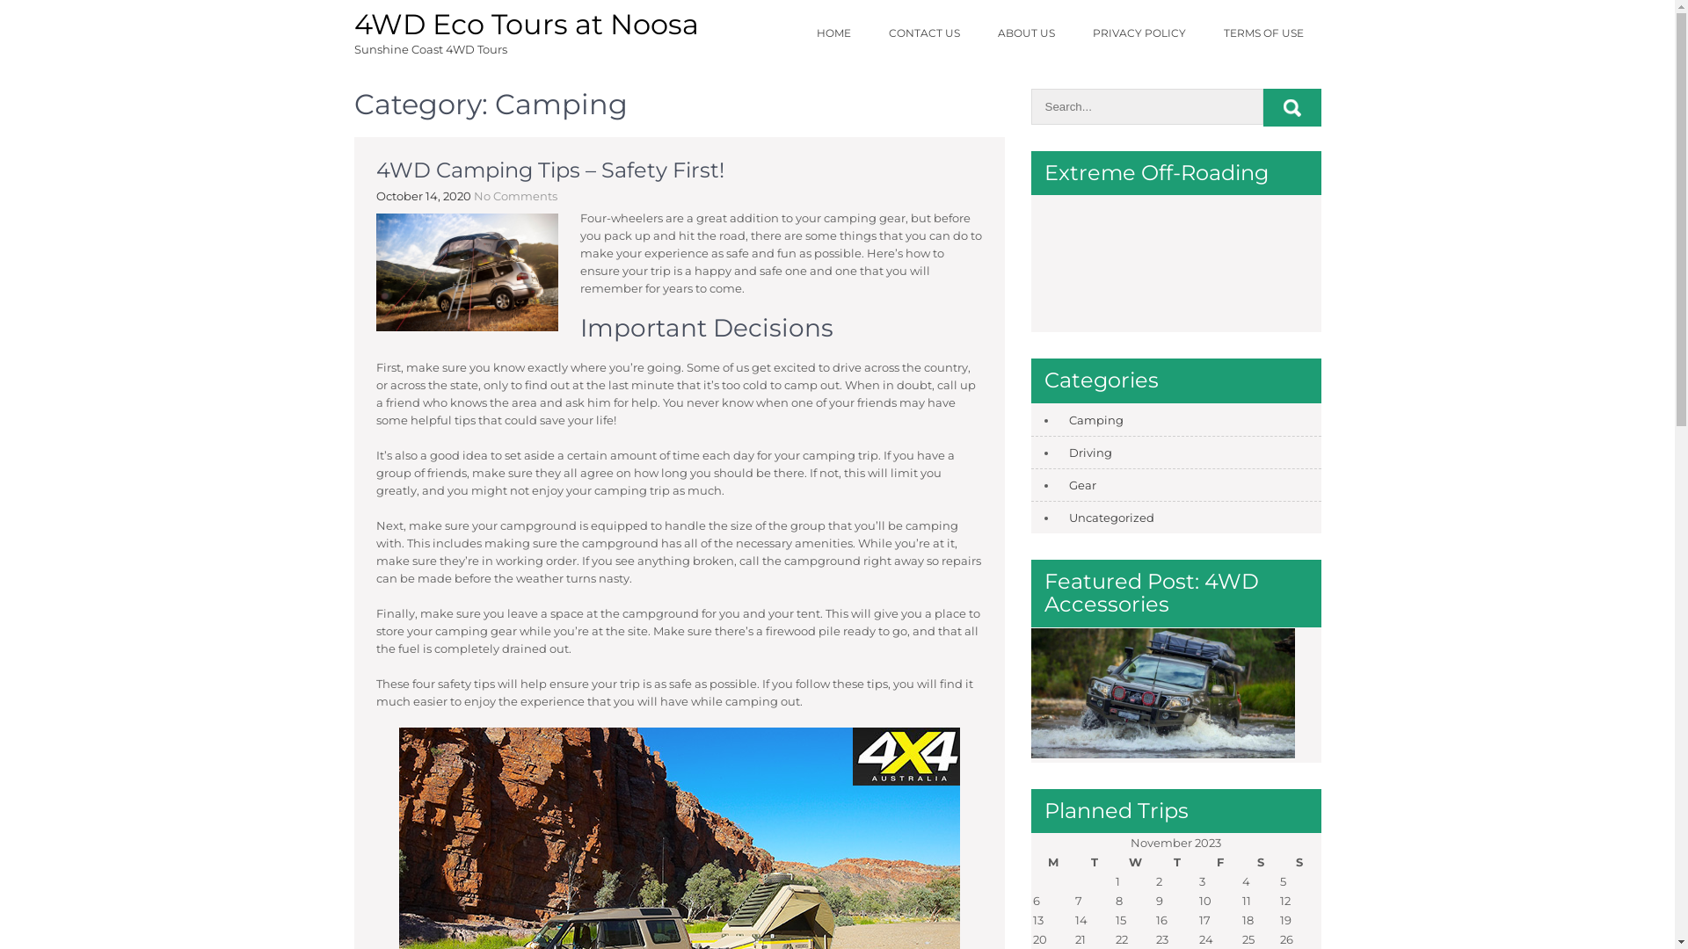 Image resolution: width=1688 pixels, height=949 pixels. Describe the element at coordinates (526, 25) in the screenshot. I see `4WD Eco Tours at Noosa` at that location.